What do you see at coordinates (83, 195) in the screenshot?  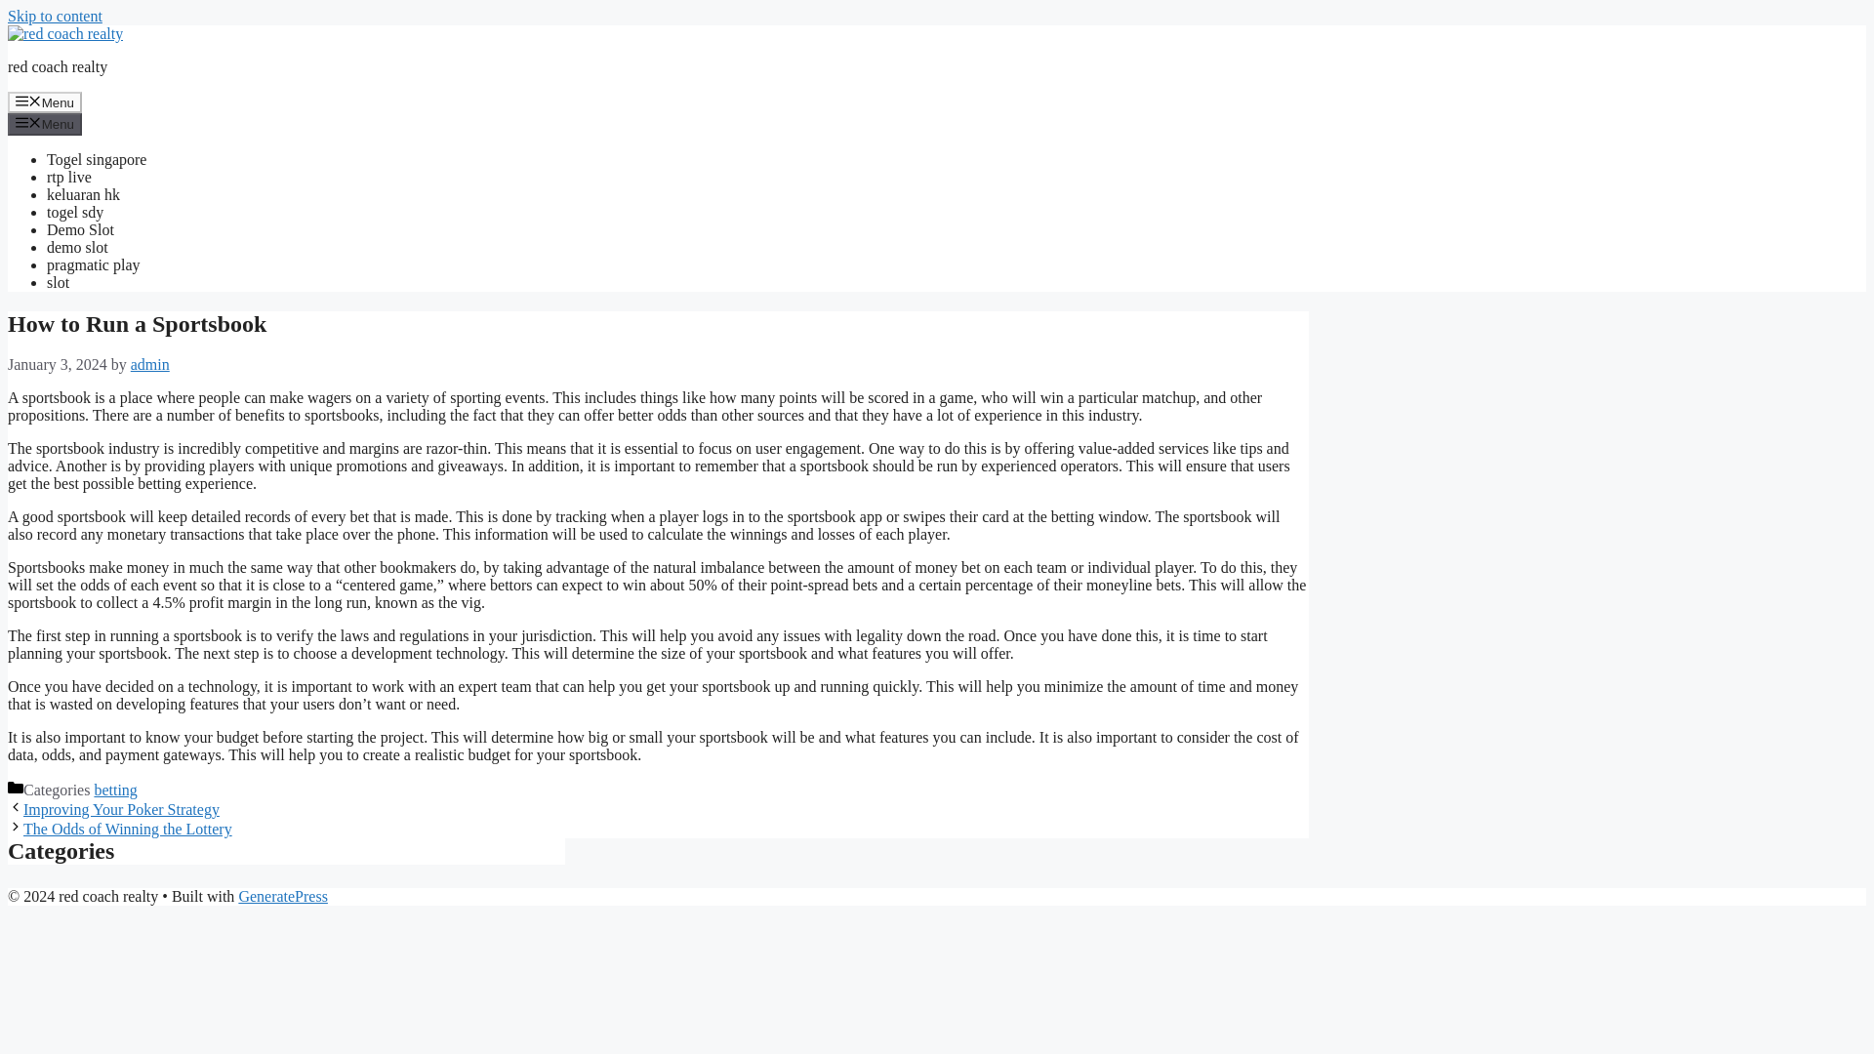 I see `keluaran hk` at bounding box center [83, 195].